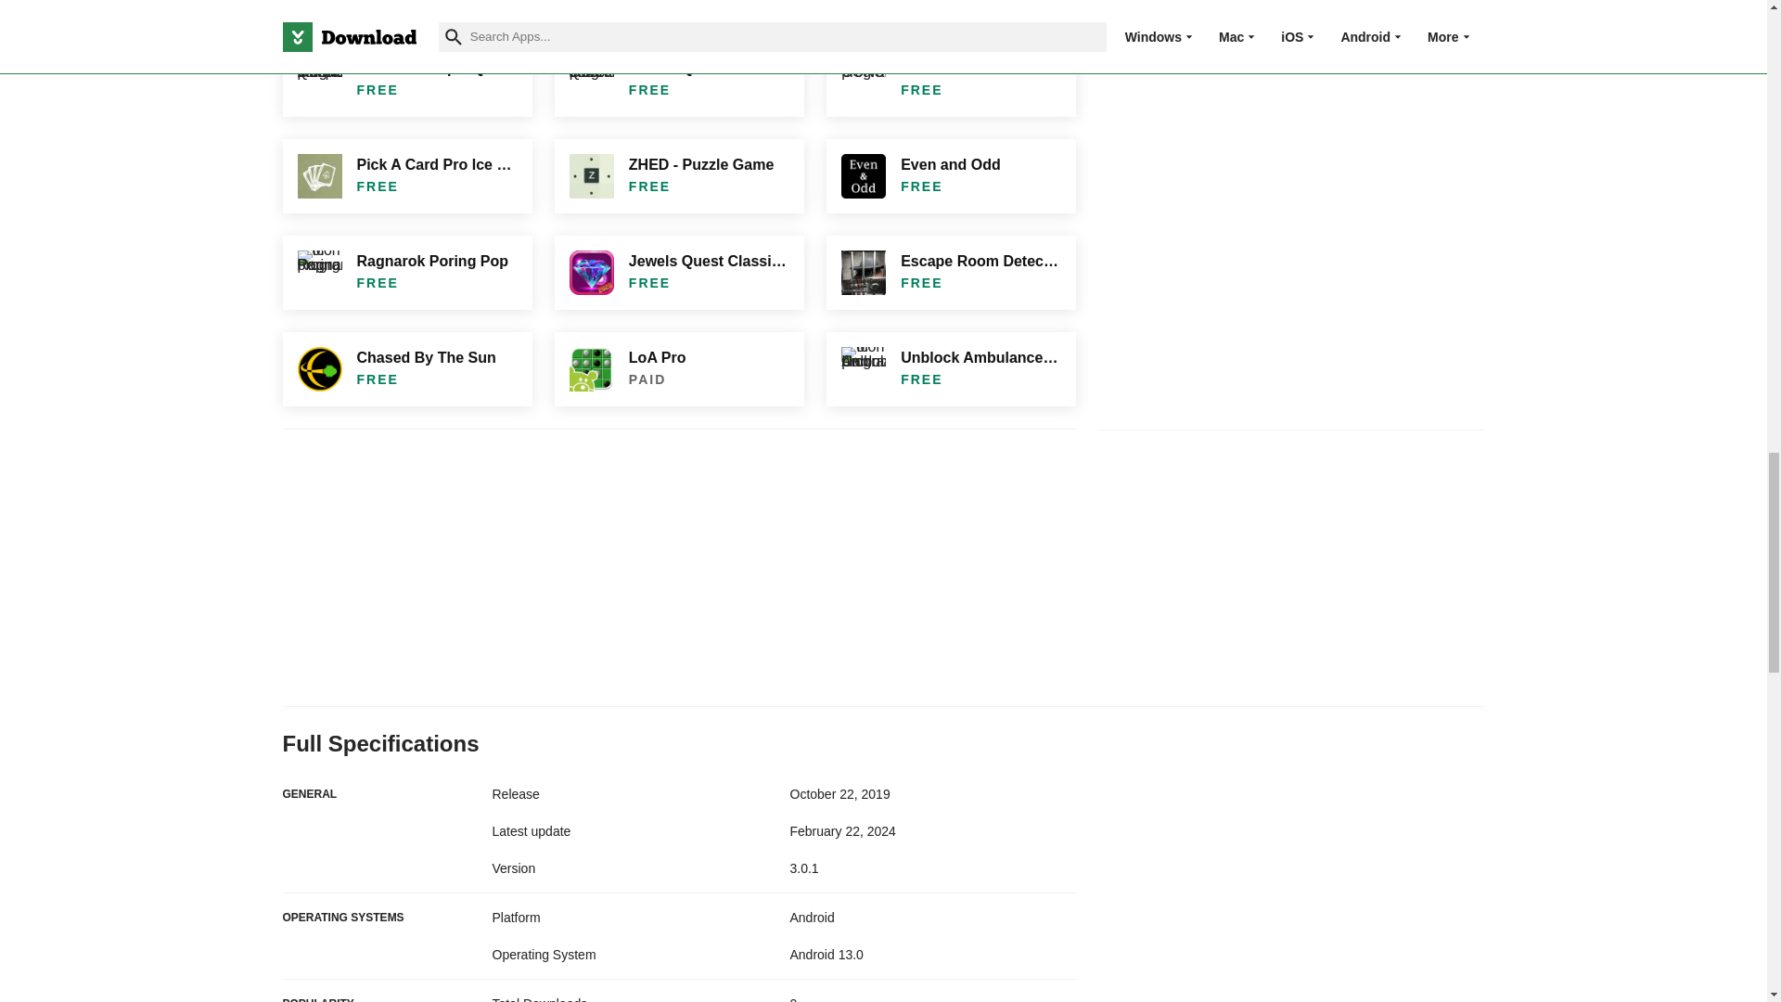 The height and width of the screenshot is (1002, 1781). What do you see at coordinates (679, 272) in the screenshot?
I see `Jewels Quest Classic 2020` at bounding box center [679, 272].